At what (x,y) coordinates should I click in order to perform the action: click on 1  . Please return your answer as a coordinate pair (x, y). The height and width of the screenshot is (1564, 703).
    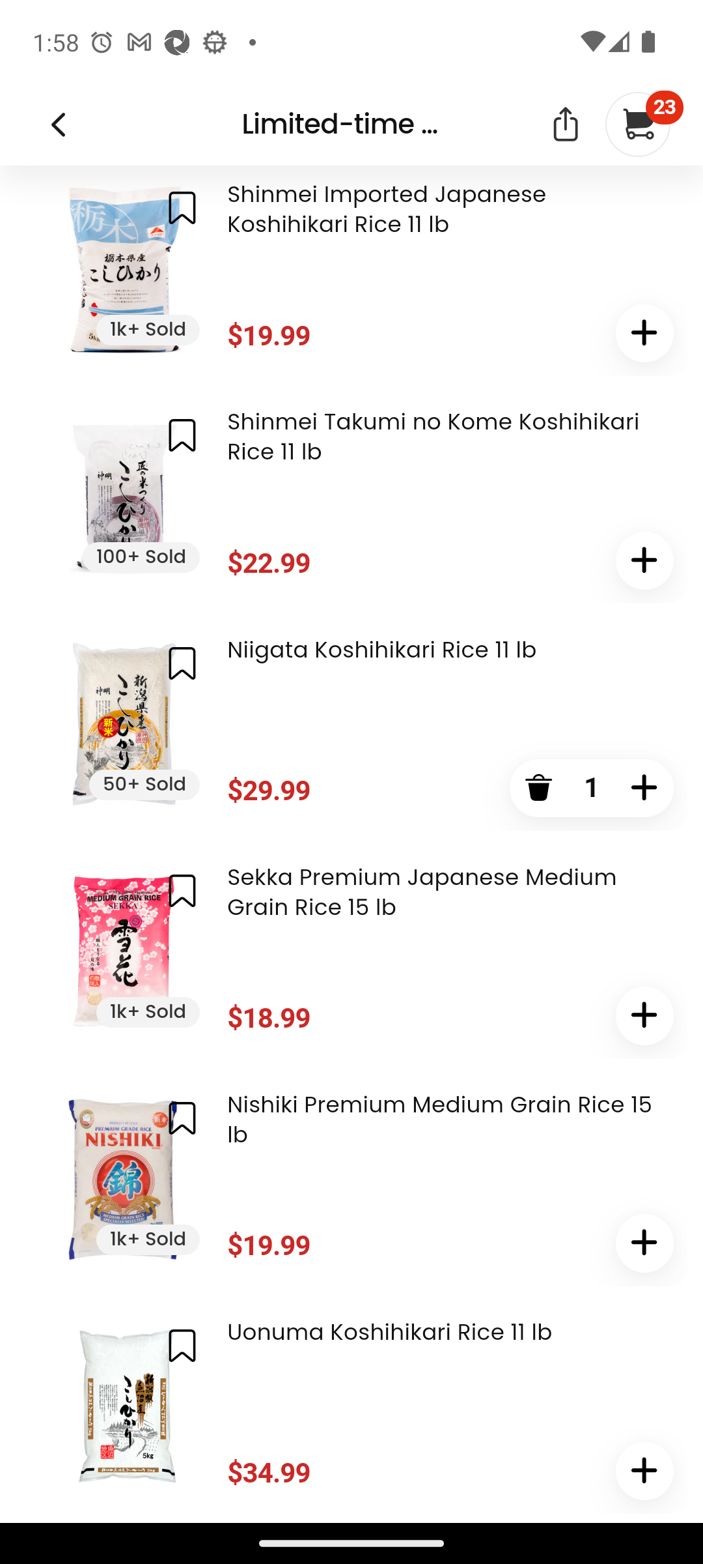
    Looking at the image, I should click on (644, 790).